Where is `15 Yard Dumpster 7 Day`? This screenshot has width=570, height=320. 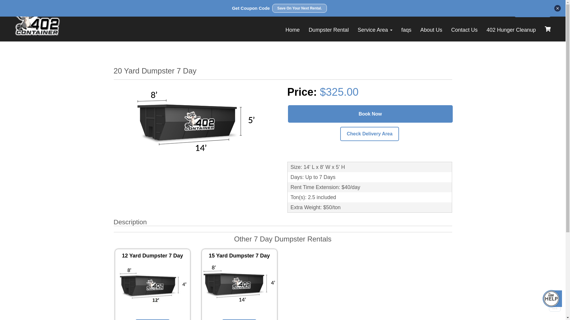 15 Yard Dumpster 7 Day is located at coordinates (239, 286).